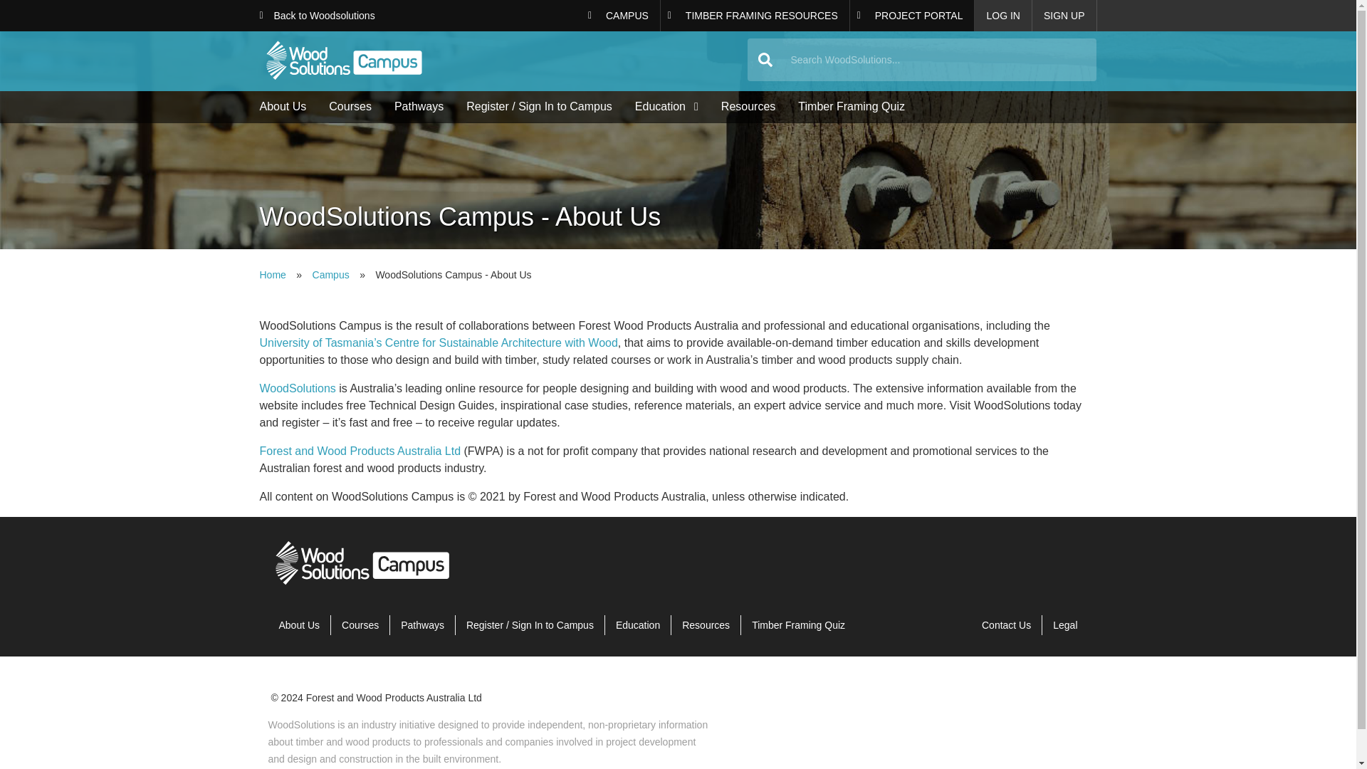  What do you see at coordinates (299, 625) in the screenshot?
I see `About Us` at bounding box center [299, 625].